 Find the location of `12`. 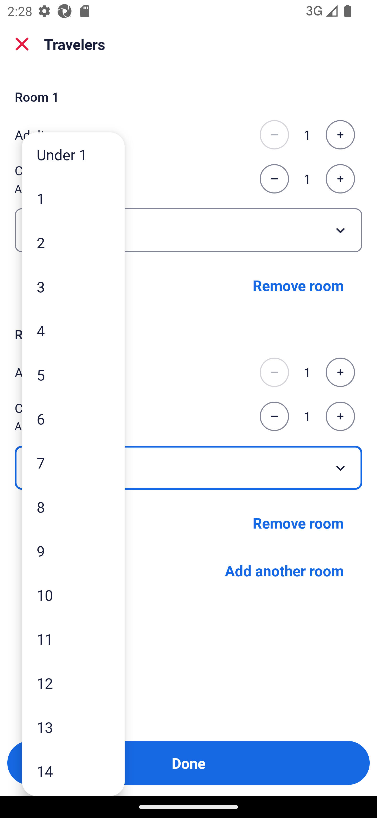

12 is located at coordinates (73, 683).